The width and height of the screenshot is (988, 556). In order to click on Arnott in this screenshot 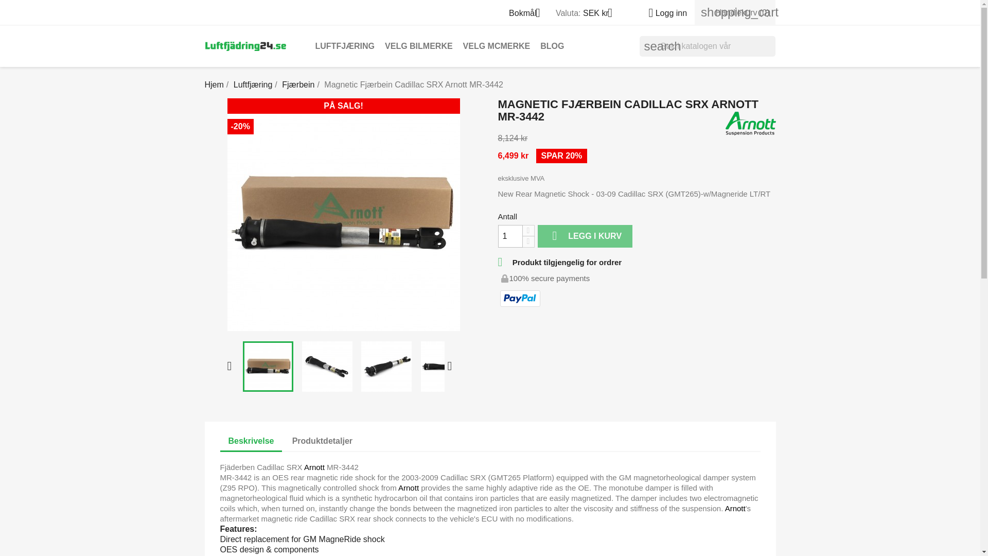, I will do `click(314, 466)`.